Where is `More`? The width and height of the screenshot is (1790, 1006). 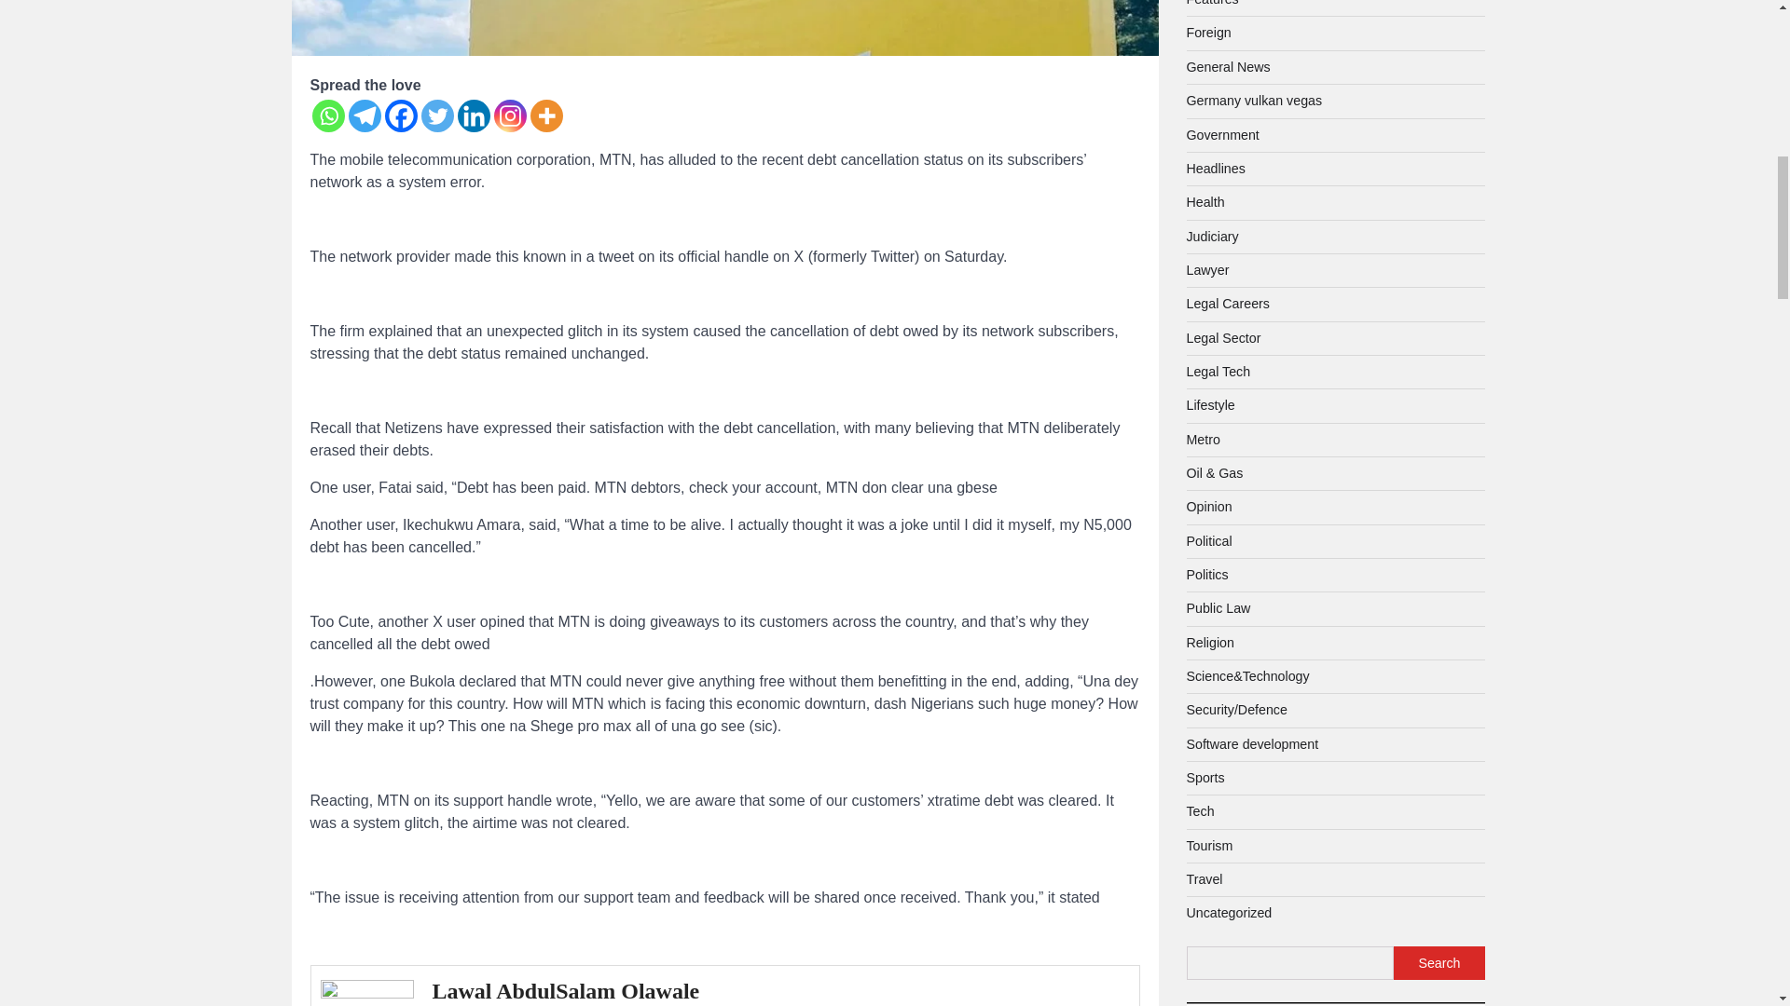 More is located at coordinates (545, 116).